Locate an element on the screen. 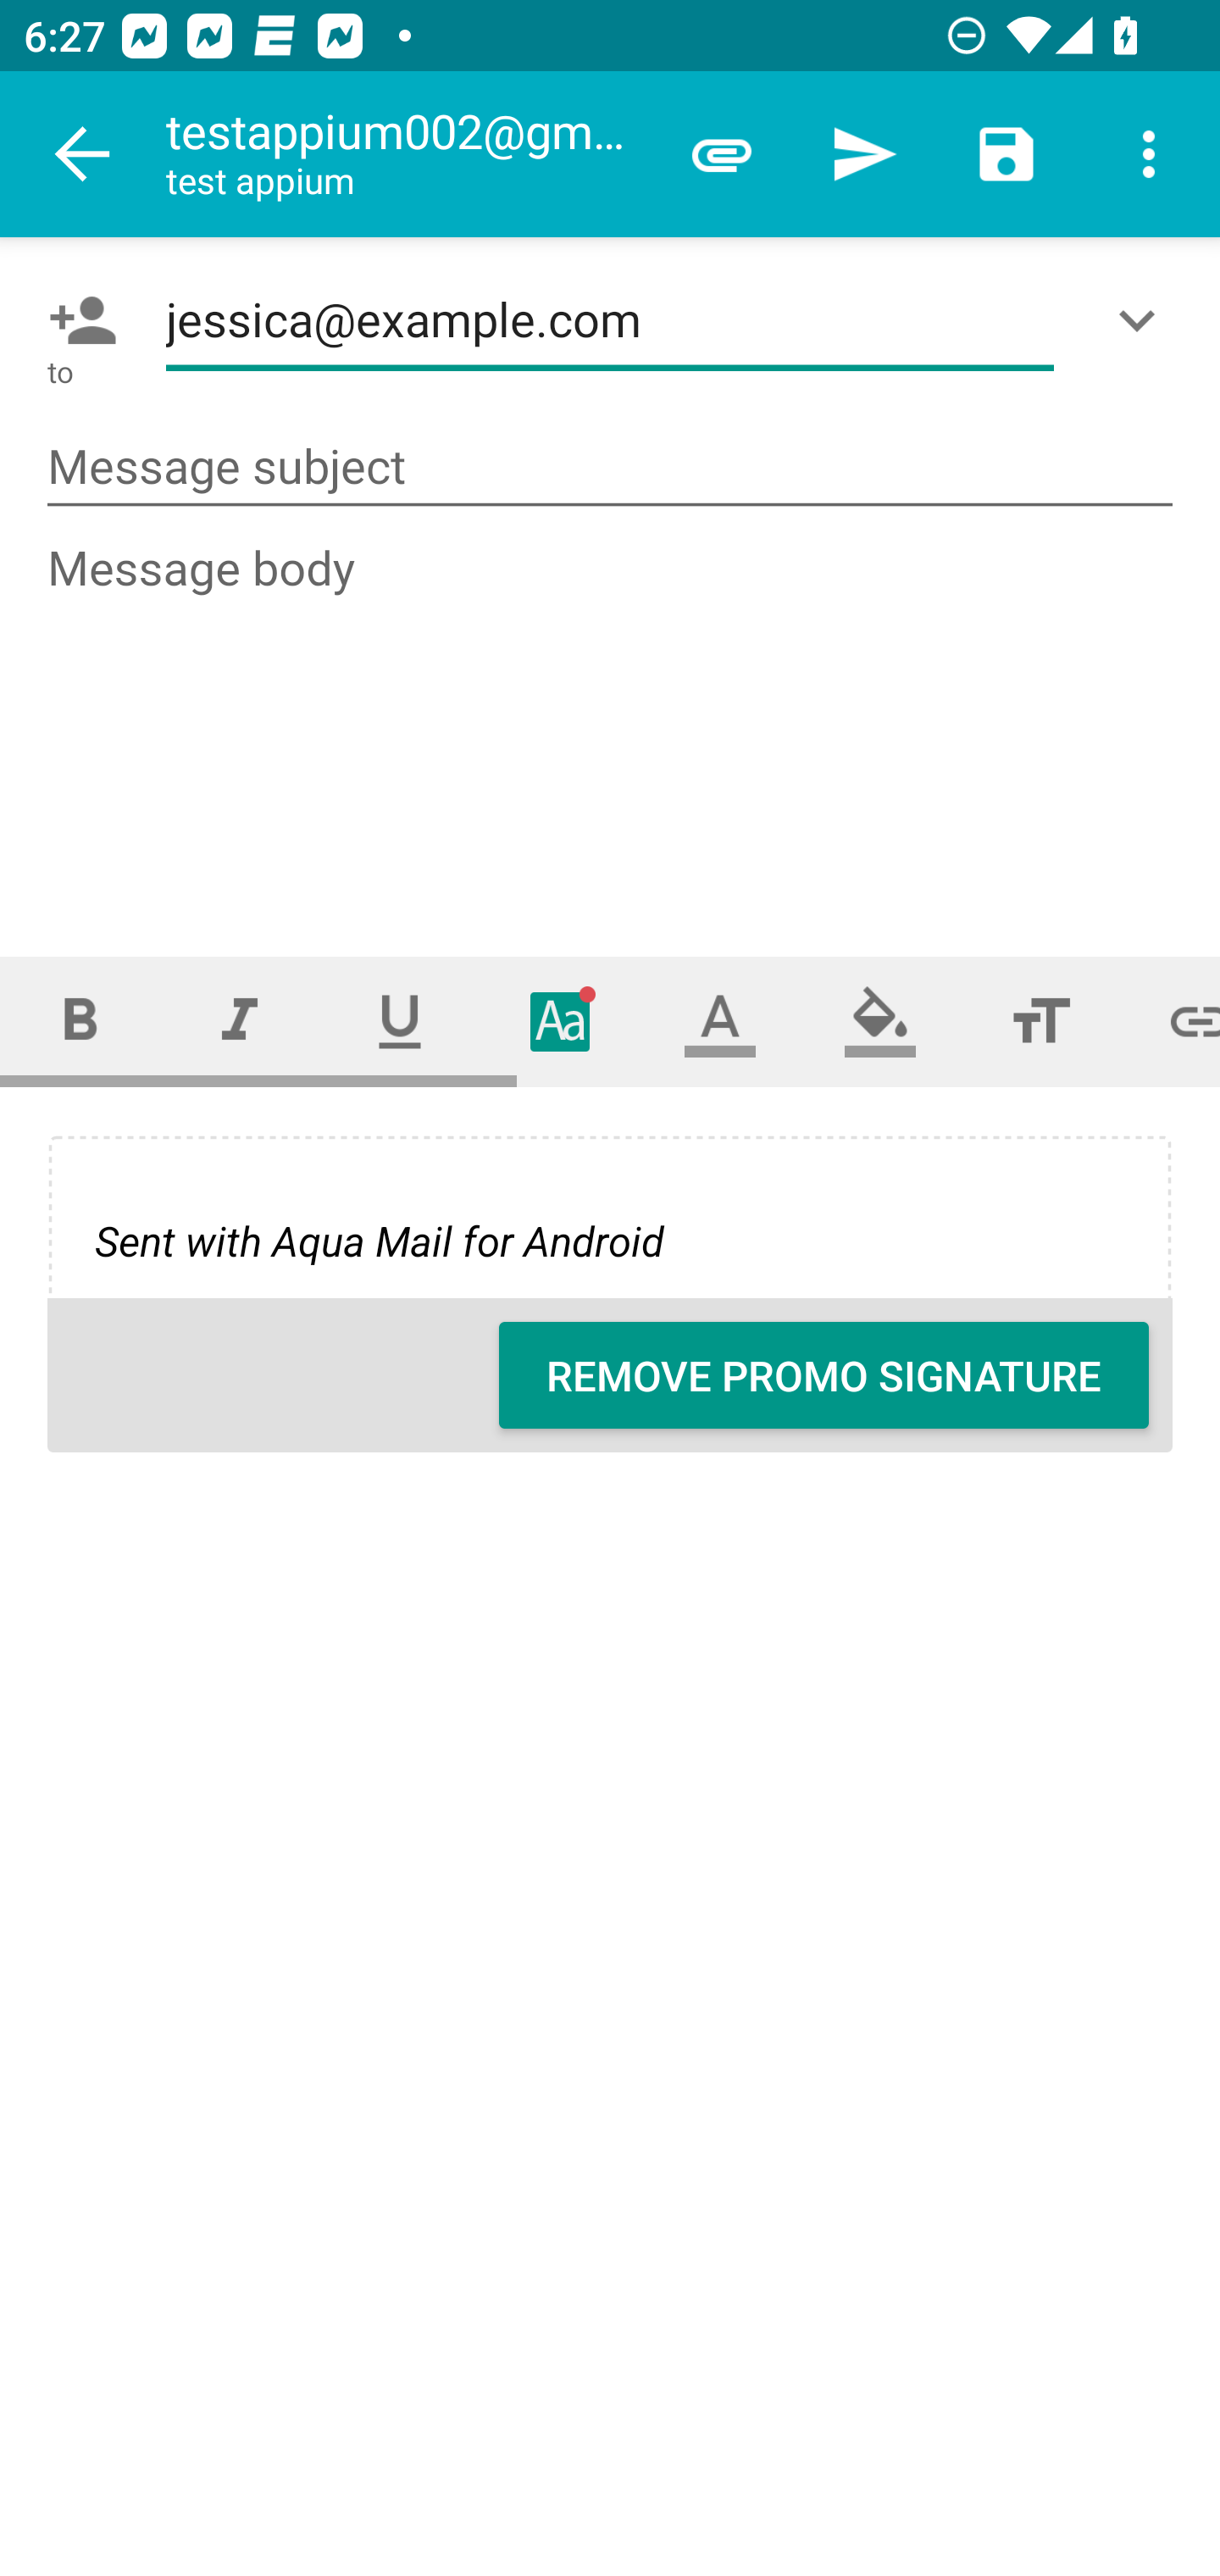 This screenshot has height=2576, width=1220. Bold is located at coordinates (80, 1020).